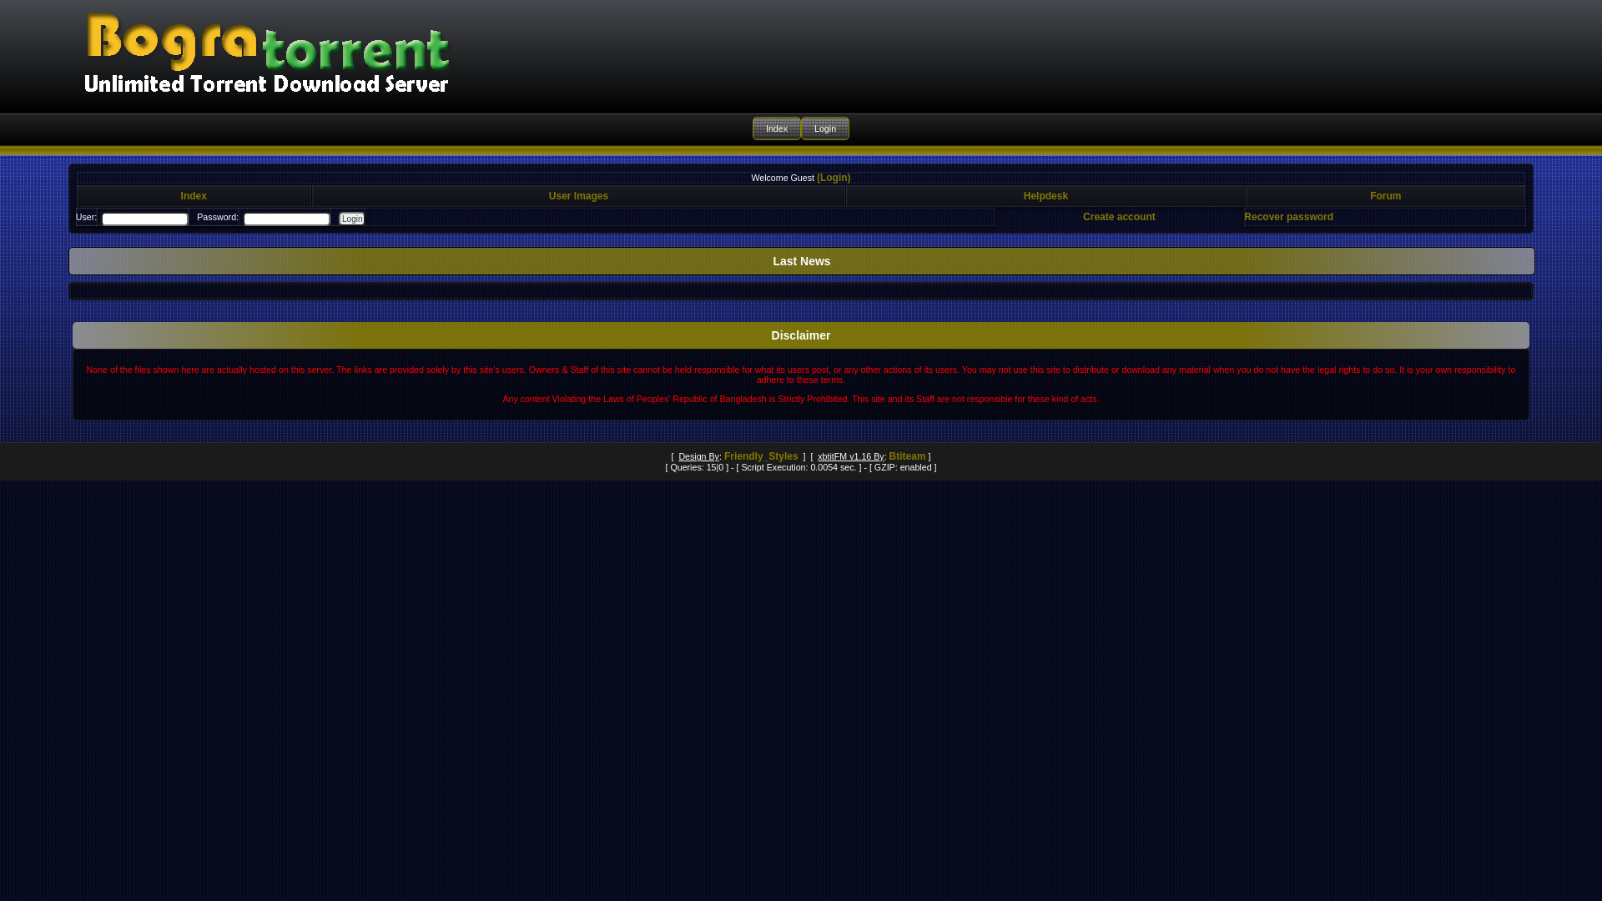 This screenshot has width=1602, height=901. Describe the element at coordinates (824, 128) in the screenshot. I see `Login` at that location.